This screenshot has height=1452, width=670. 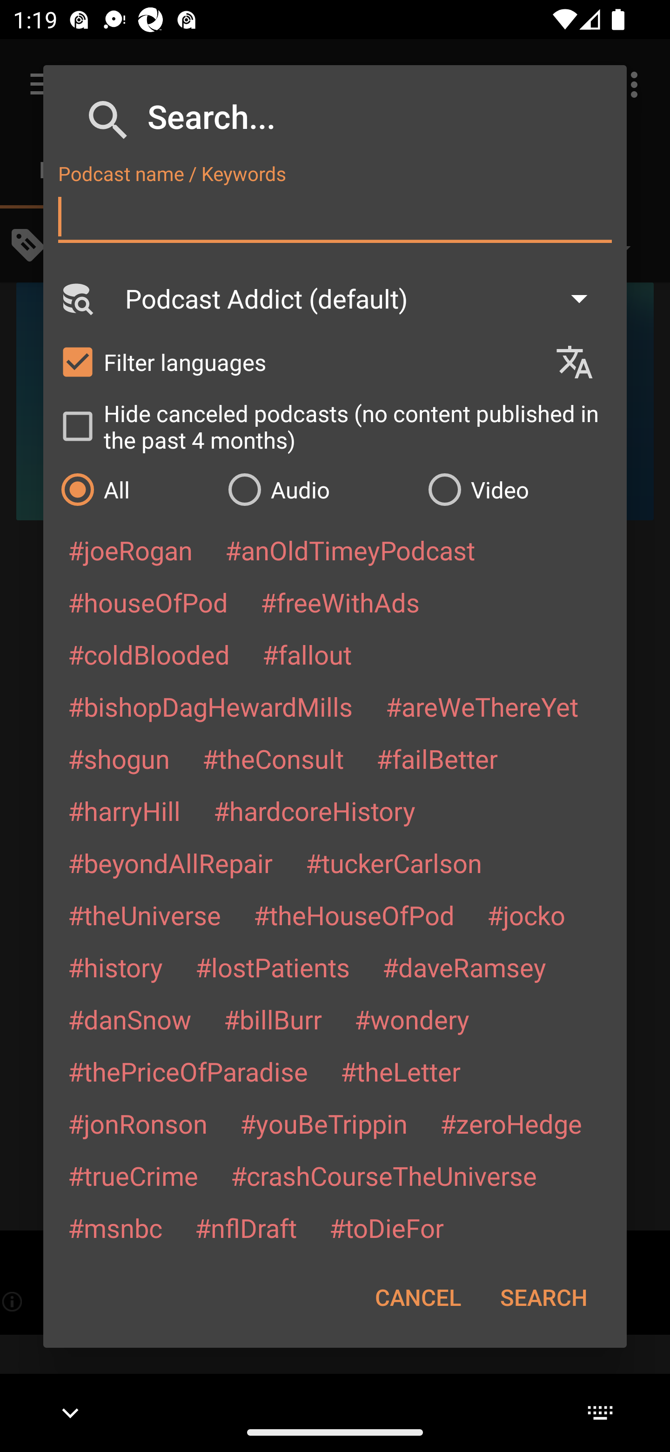 I want to click on #hardcoreHistory, so click(x=315, y=811).